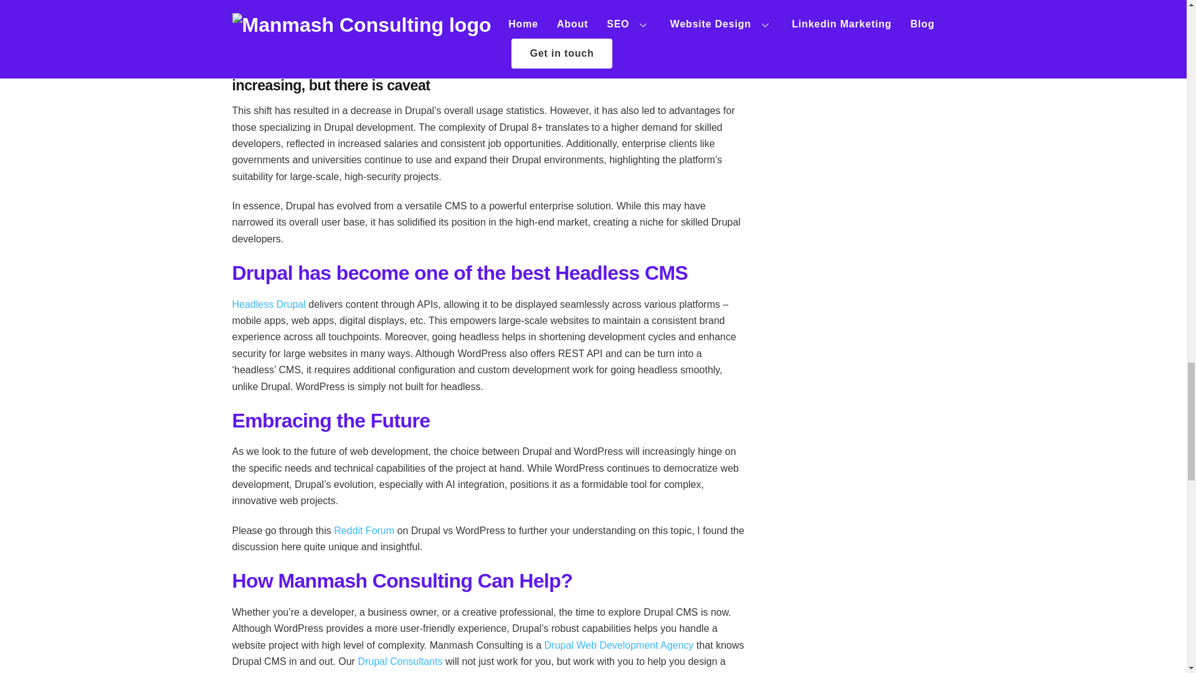 The height and width of the screenshot is (673, 1196). What do you see at coordinates (268, 304) in the screenshot?
I see `Headless Drupal` at bounding box center [268, 304].